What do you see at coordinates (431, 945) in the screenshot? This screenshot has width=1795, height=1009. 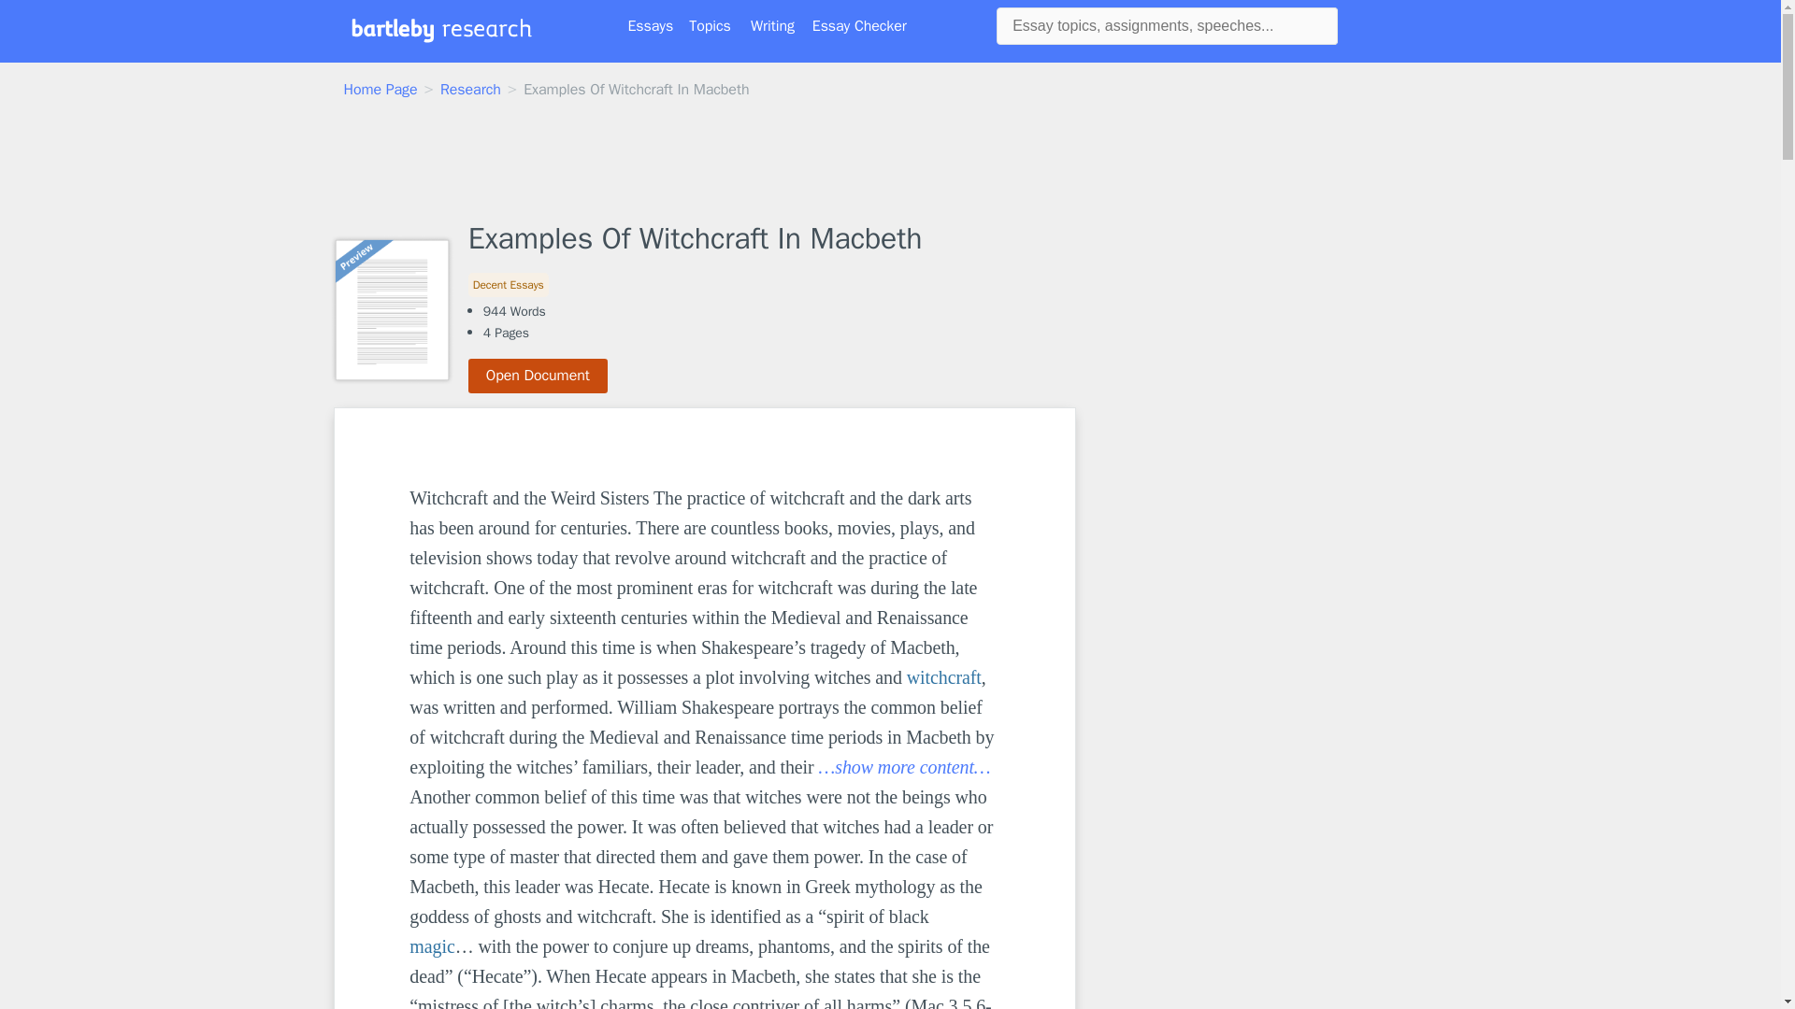 I see `magic` at bounding box center [431, 945].